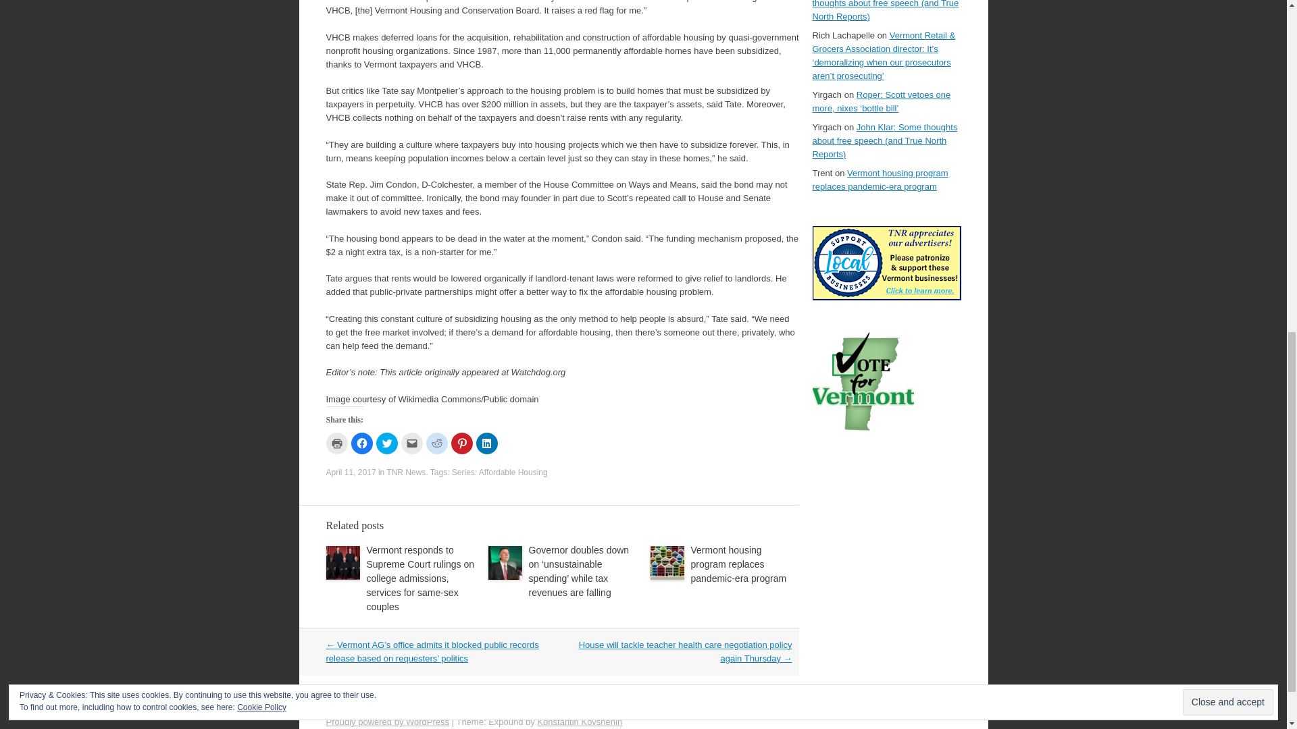 This screenshot has height=729, width=1297. Describe the element at coordinates (336, 443) in the screenshot. I see `Click to print` at that location.